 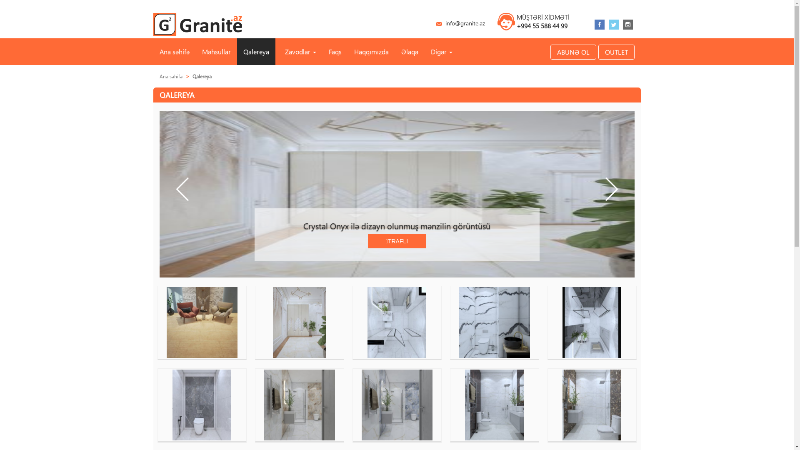 What do you see at coordinates (182, 227) in the screenshot?
I see `Previous` at bounding box center [182, 227].